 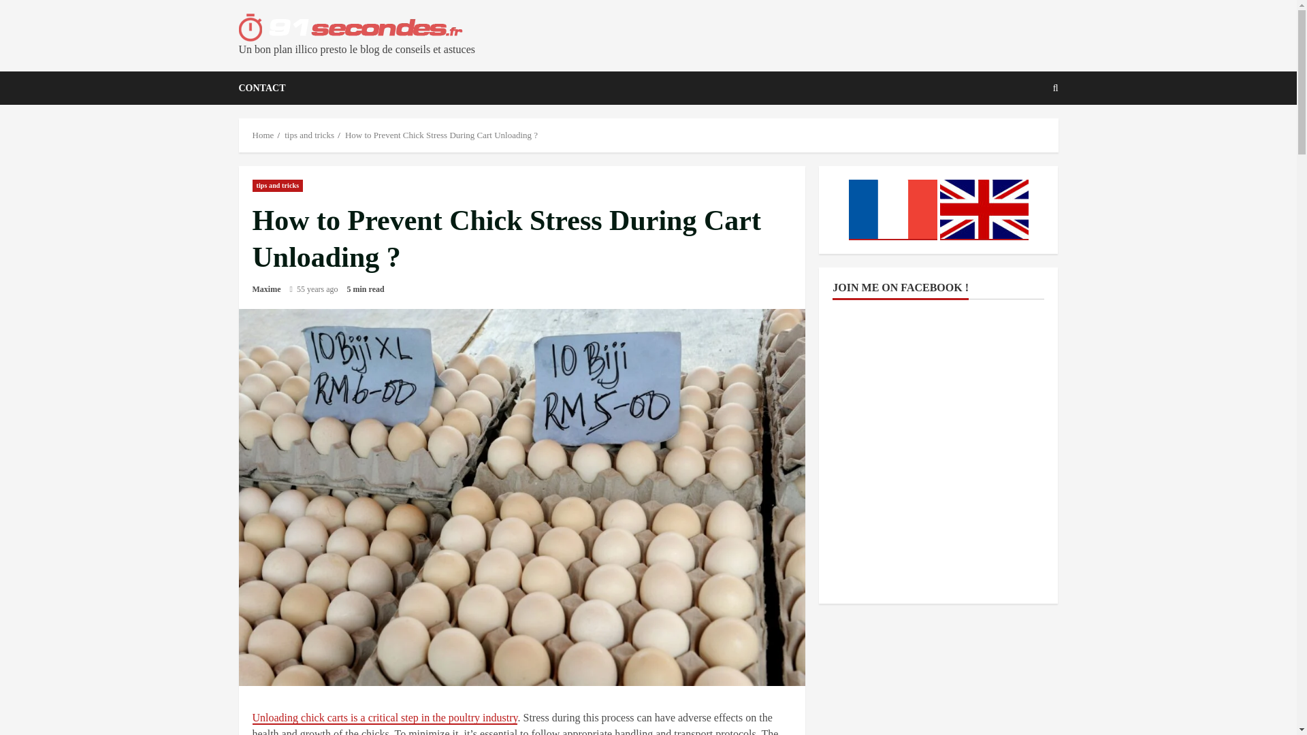 What do you see at coordinates (441, 135) in the screenshot?
I see `How to Prevent Chick Stress During Cart Unloading ?` at bounding box center [441, 135].